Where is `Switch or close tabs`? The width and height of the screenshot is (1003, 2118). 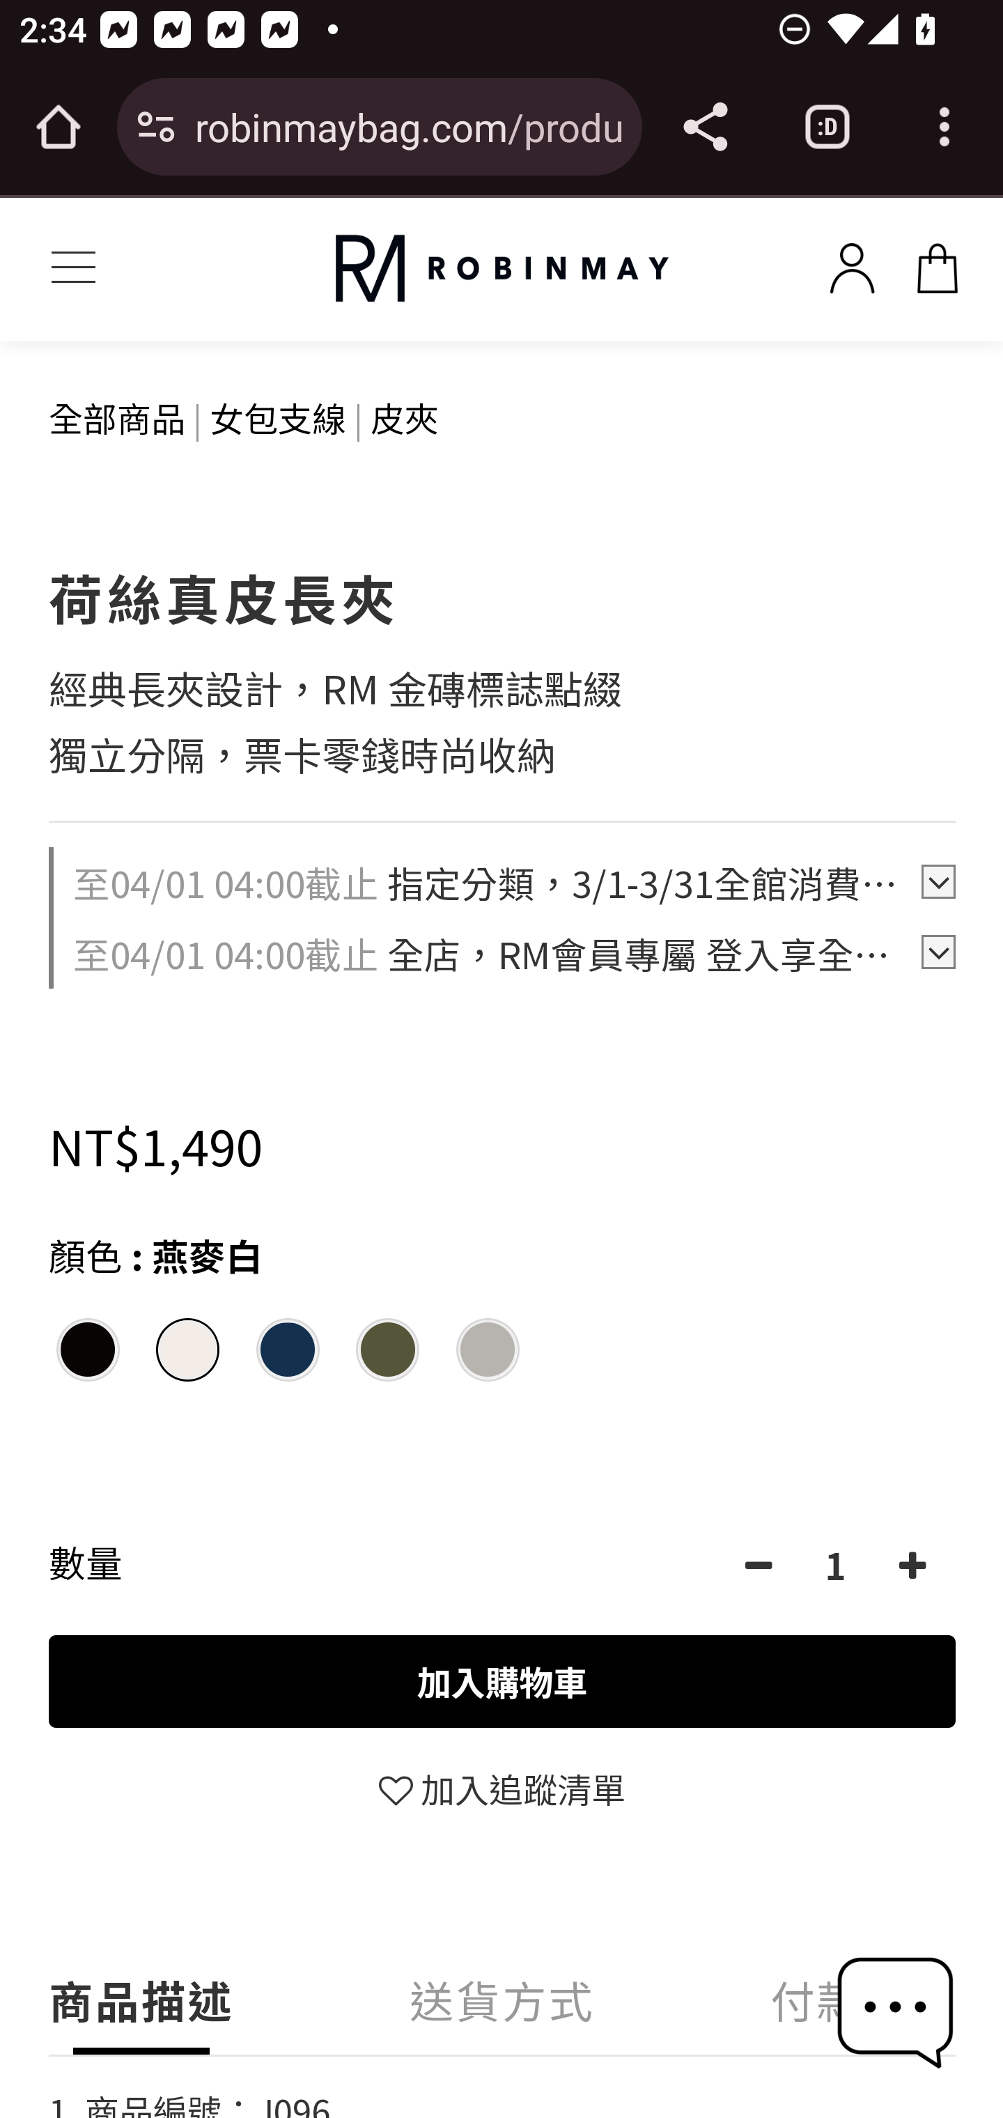 Switch or close tabs is located at coordinates (827, 127).